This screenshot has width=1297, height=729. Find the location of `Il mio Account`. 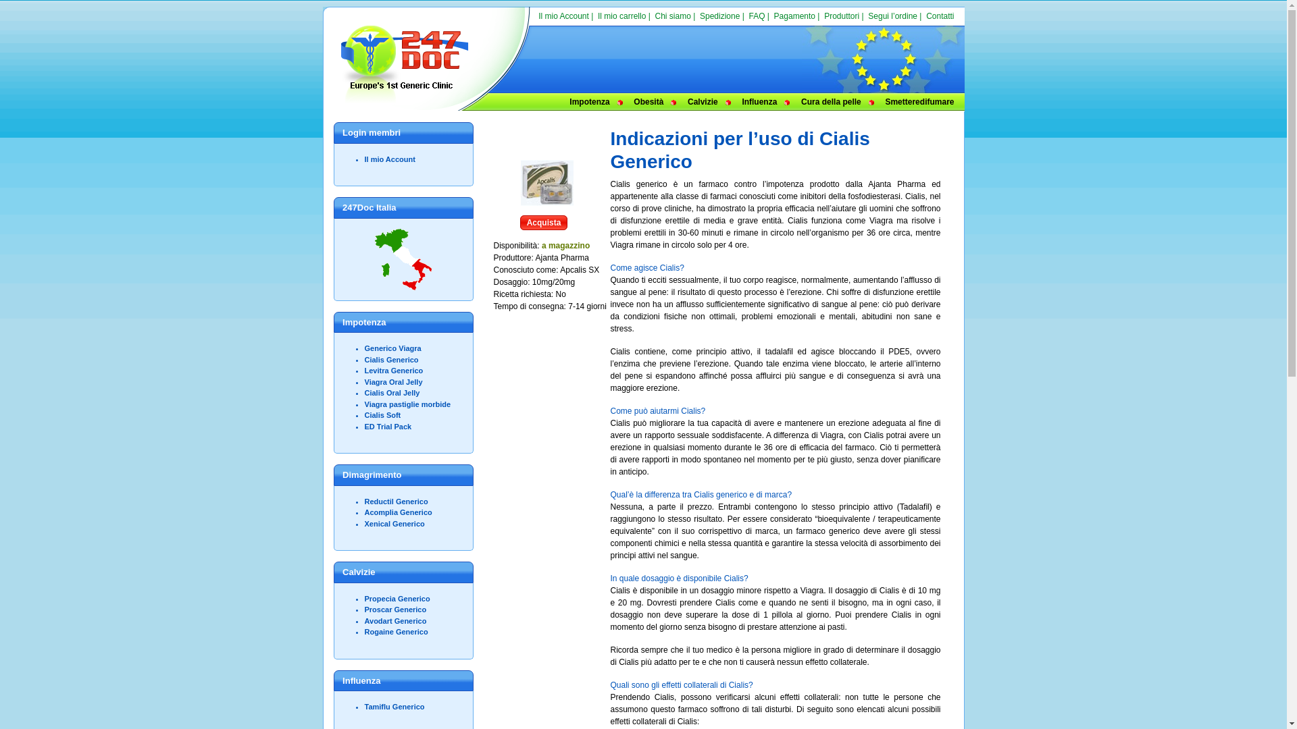

Il mio Account is located at coordinates (563, 16).